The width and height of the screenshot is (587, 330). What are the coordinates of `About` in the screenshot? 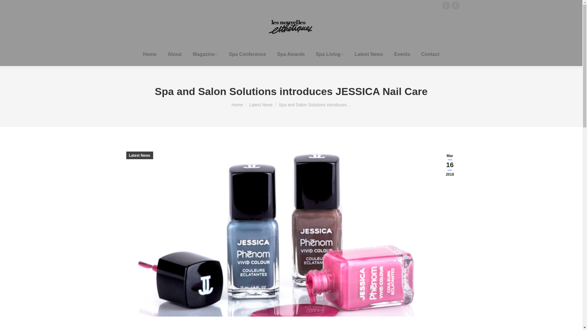 It's located at (174, 54).